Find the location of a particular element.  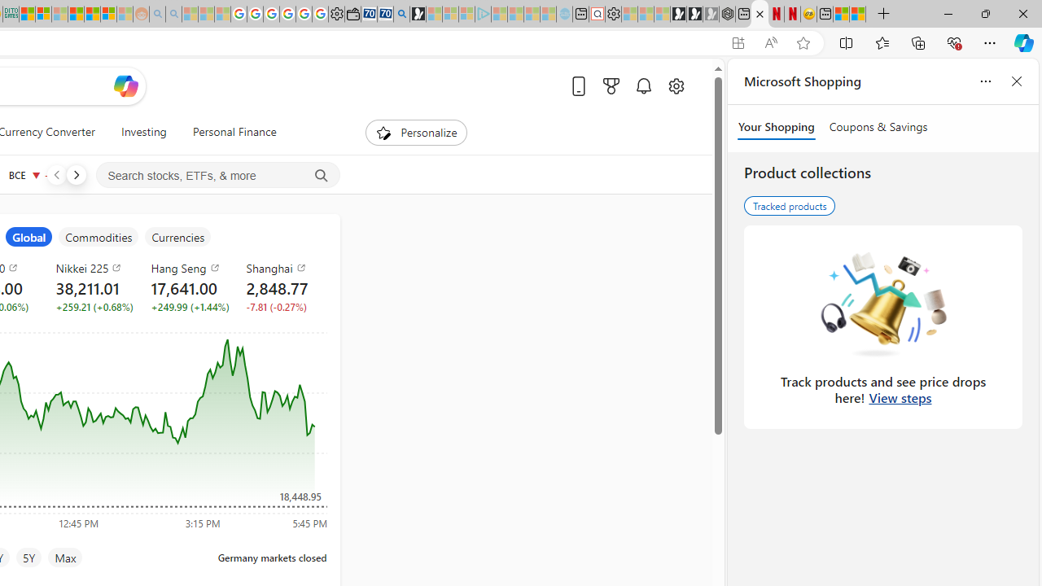

Open settings is located at coordinates (676, 85).